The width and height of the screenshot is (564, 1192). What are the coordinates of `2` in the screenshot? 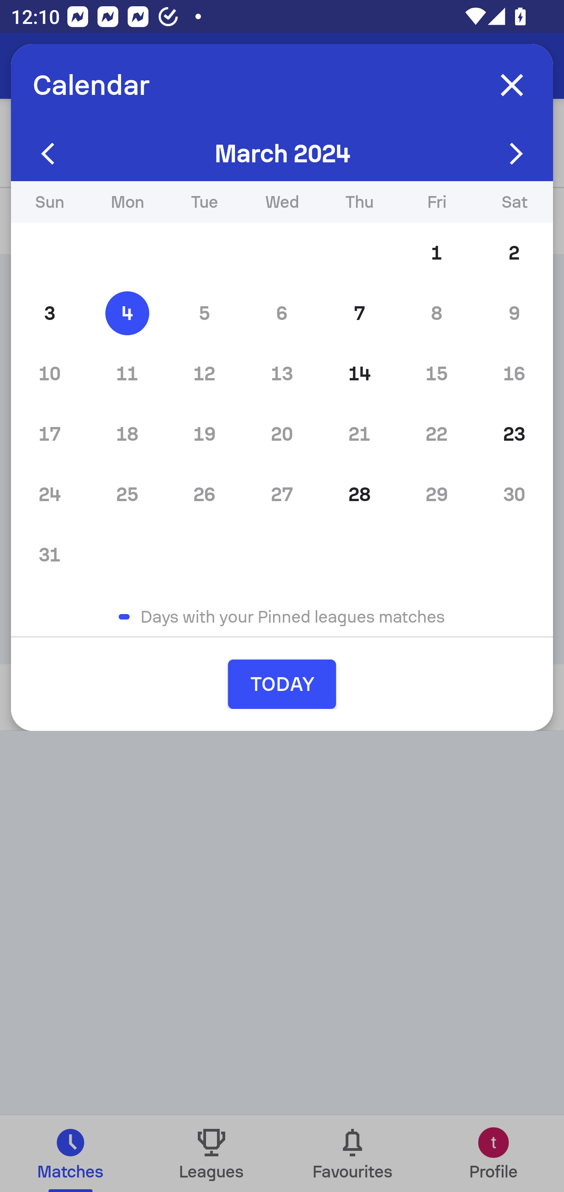 It's located at (514, 253).